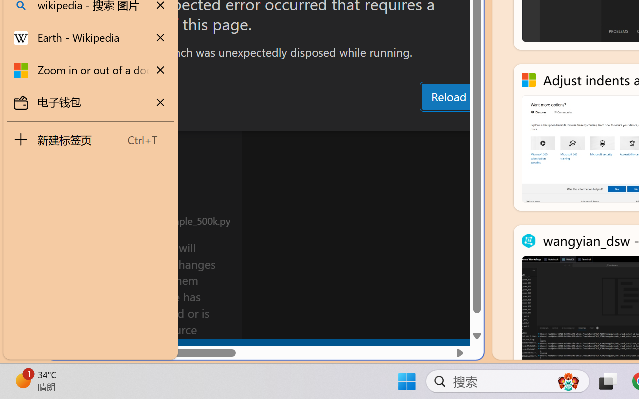 The width and height of the screenshot is (639, 399). What do you see at coordinates (68, 317) in the screenshot?
I see `Manage` at bounding box center [68, 317].